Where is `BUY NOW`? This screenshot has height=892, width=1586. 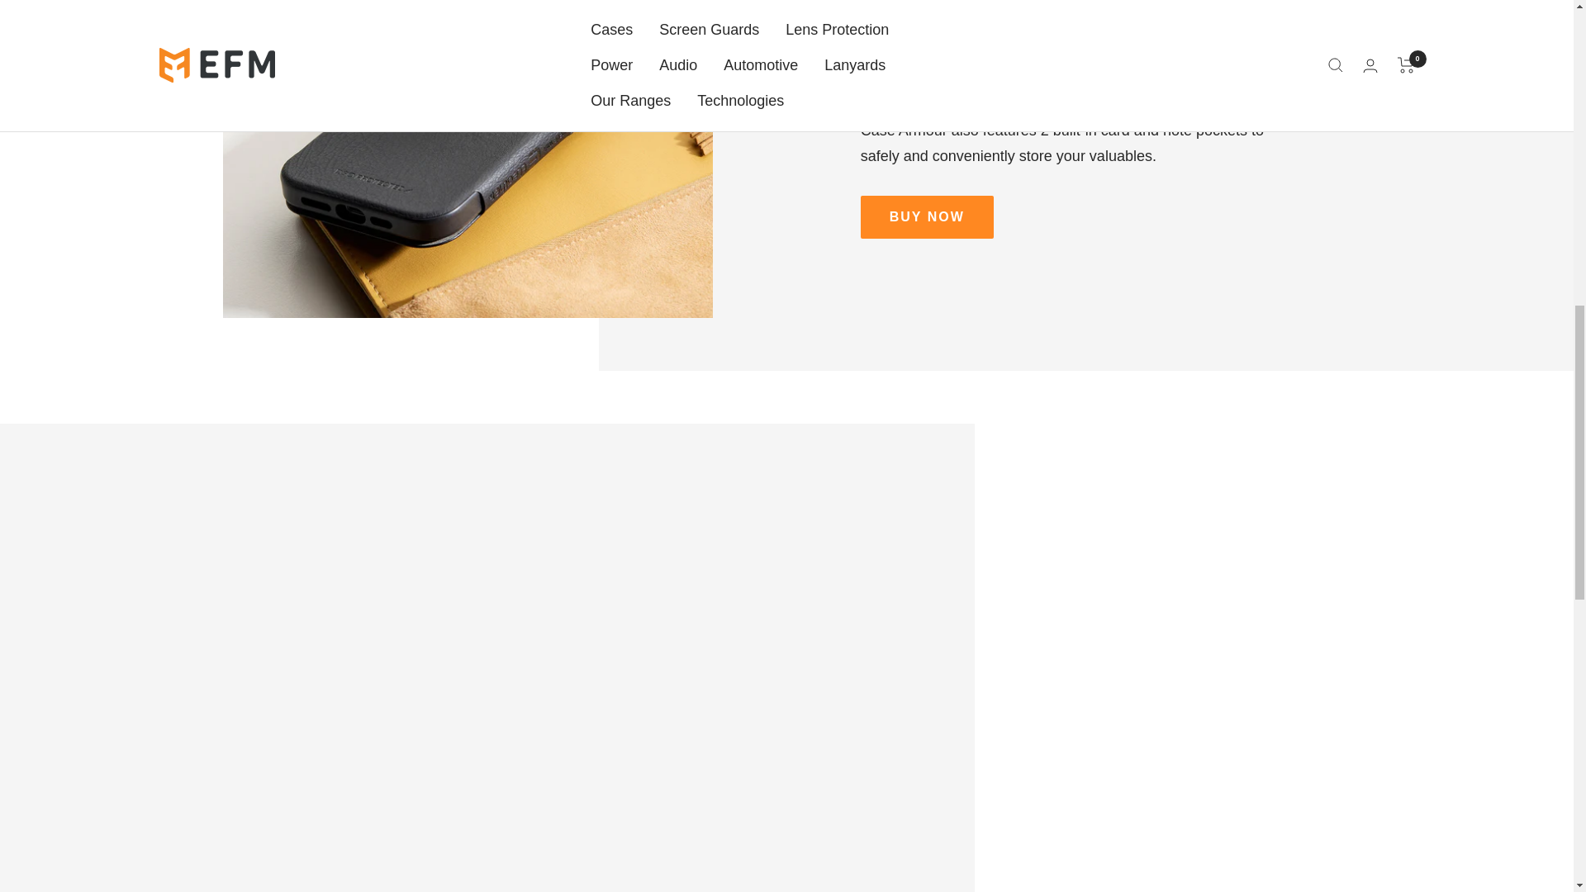
BUY NOW is located at coordinates (927, 216).